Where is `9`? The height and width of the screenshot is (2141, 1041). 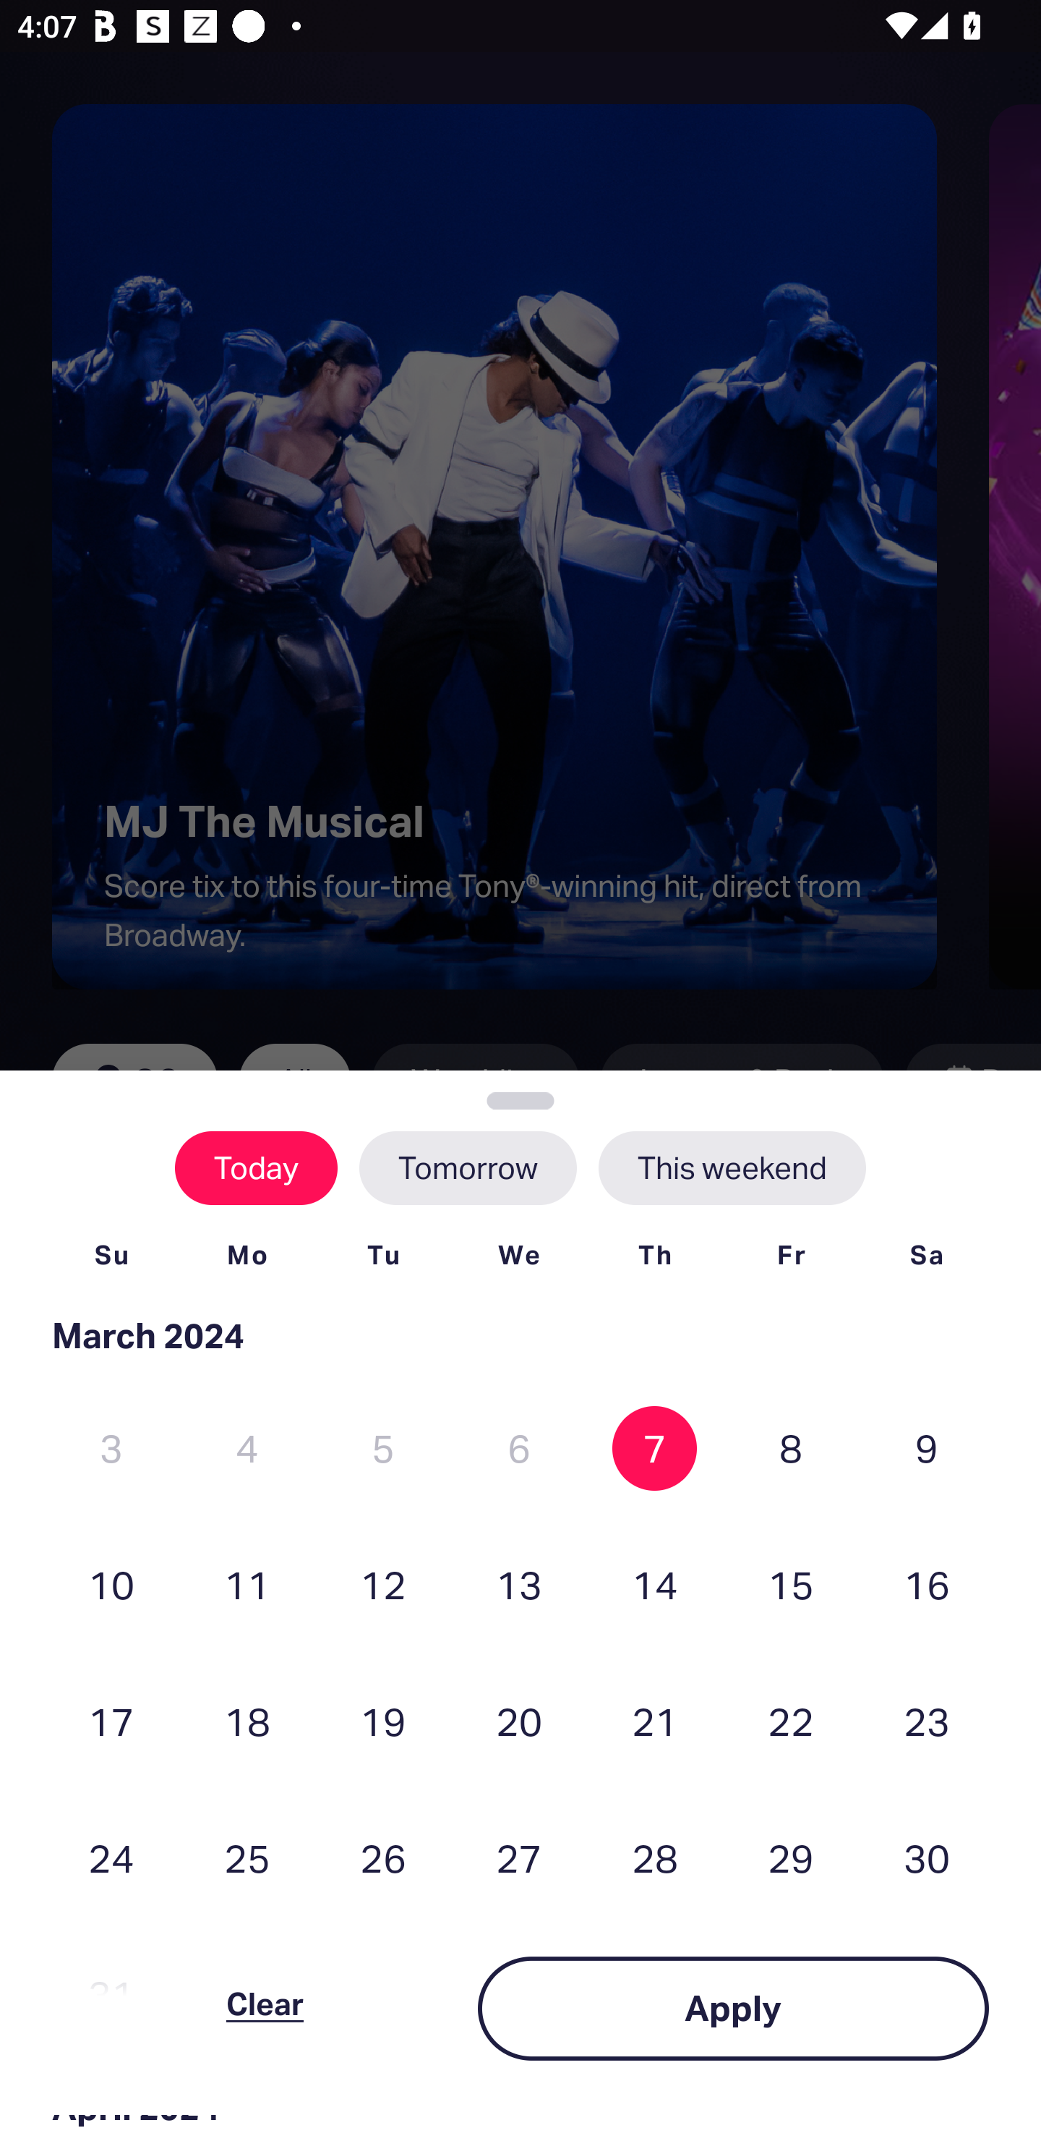 9 is located at coordinates (926, 1448).